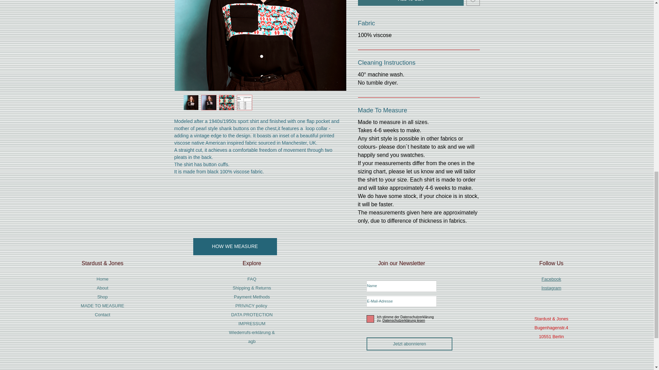 This screenshot has height=370, width=659. I want to click on About, so click(103, 288).